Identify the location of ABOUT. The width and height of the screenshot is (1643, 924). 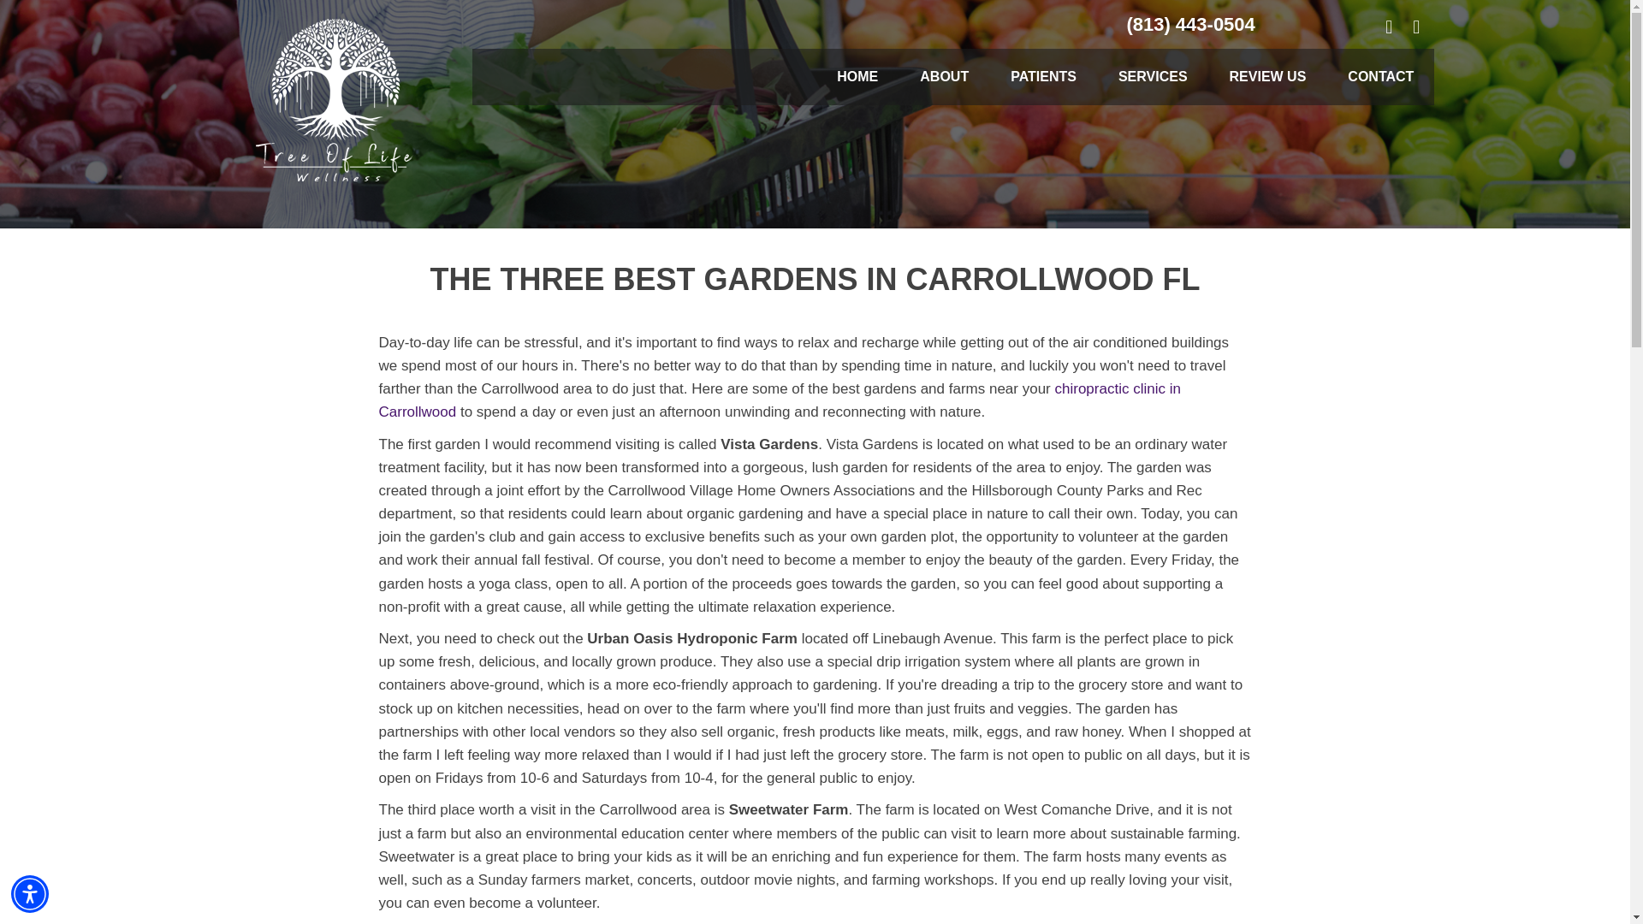
(943, 77).